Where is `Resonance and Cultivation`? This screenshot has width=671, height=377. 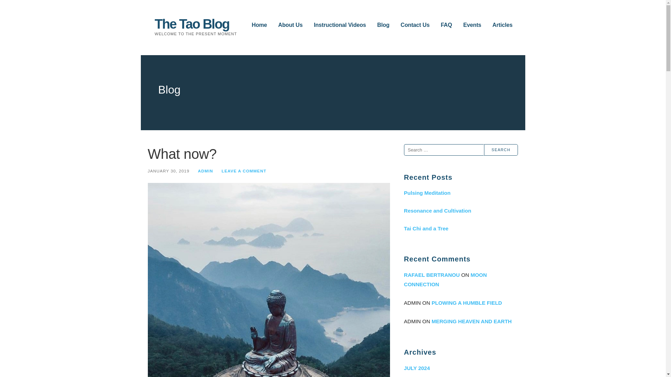
Resonance and Cultivation is located at coordinates (461, 210).